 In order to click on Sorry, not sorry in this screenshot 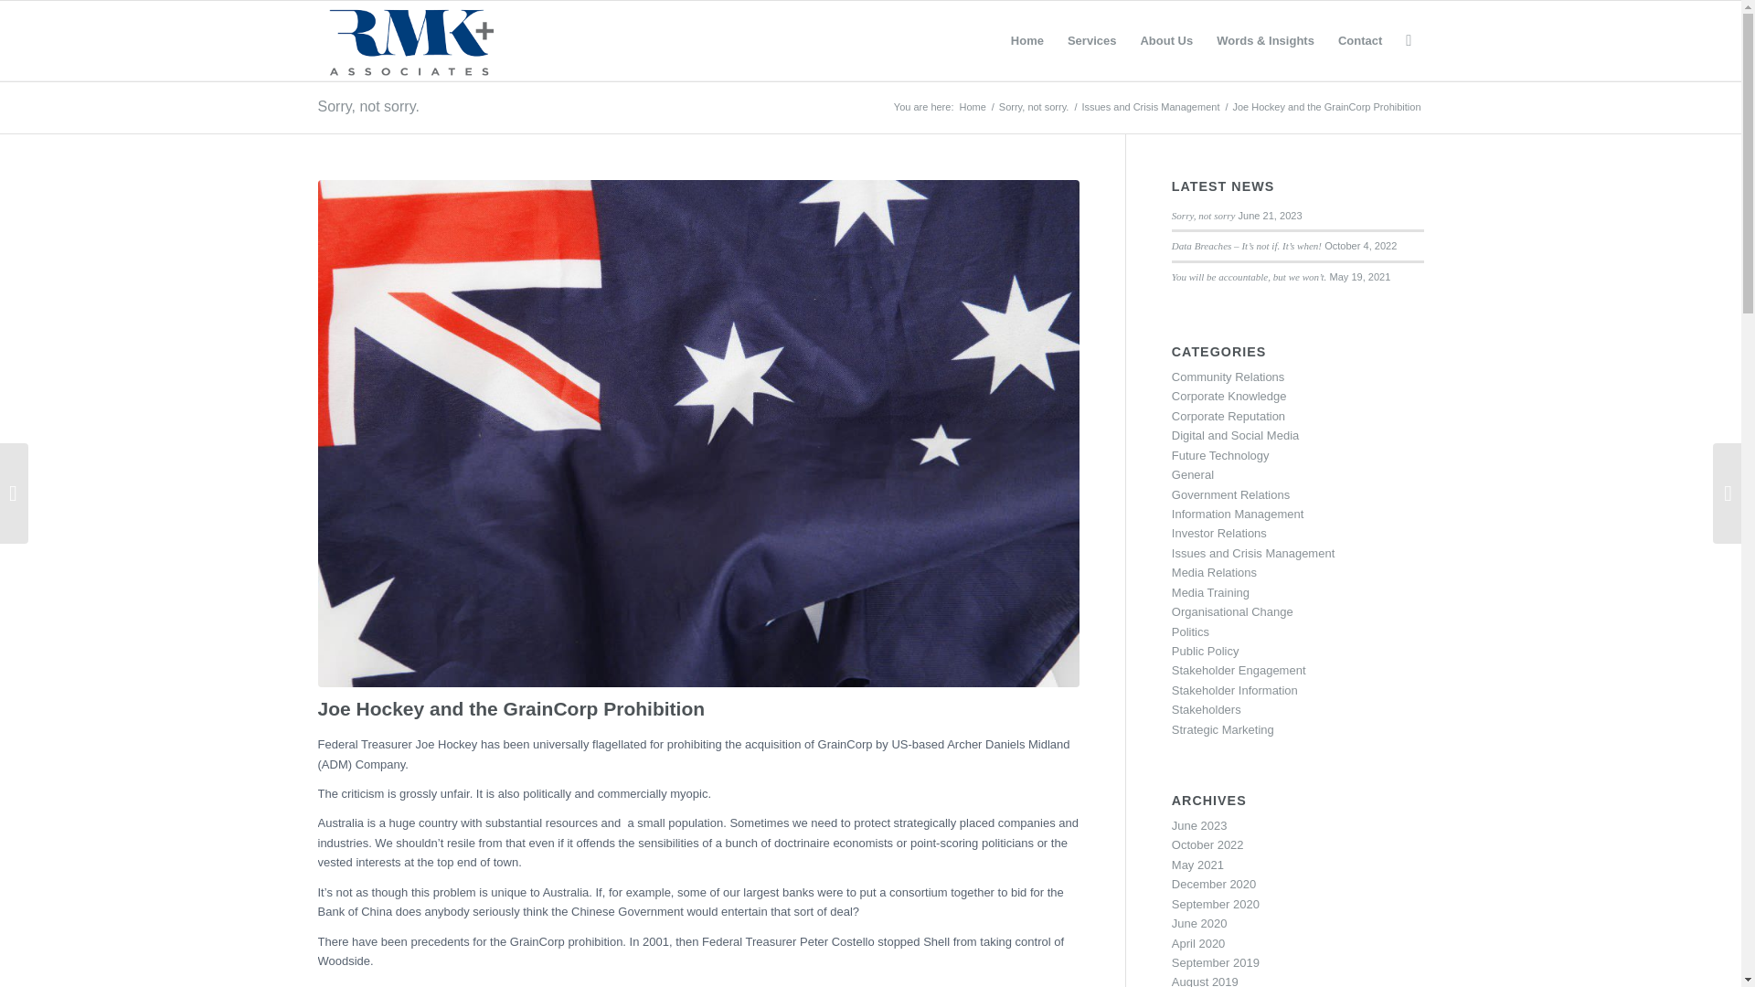, I will do `click(1203, 216)`.